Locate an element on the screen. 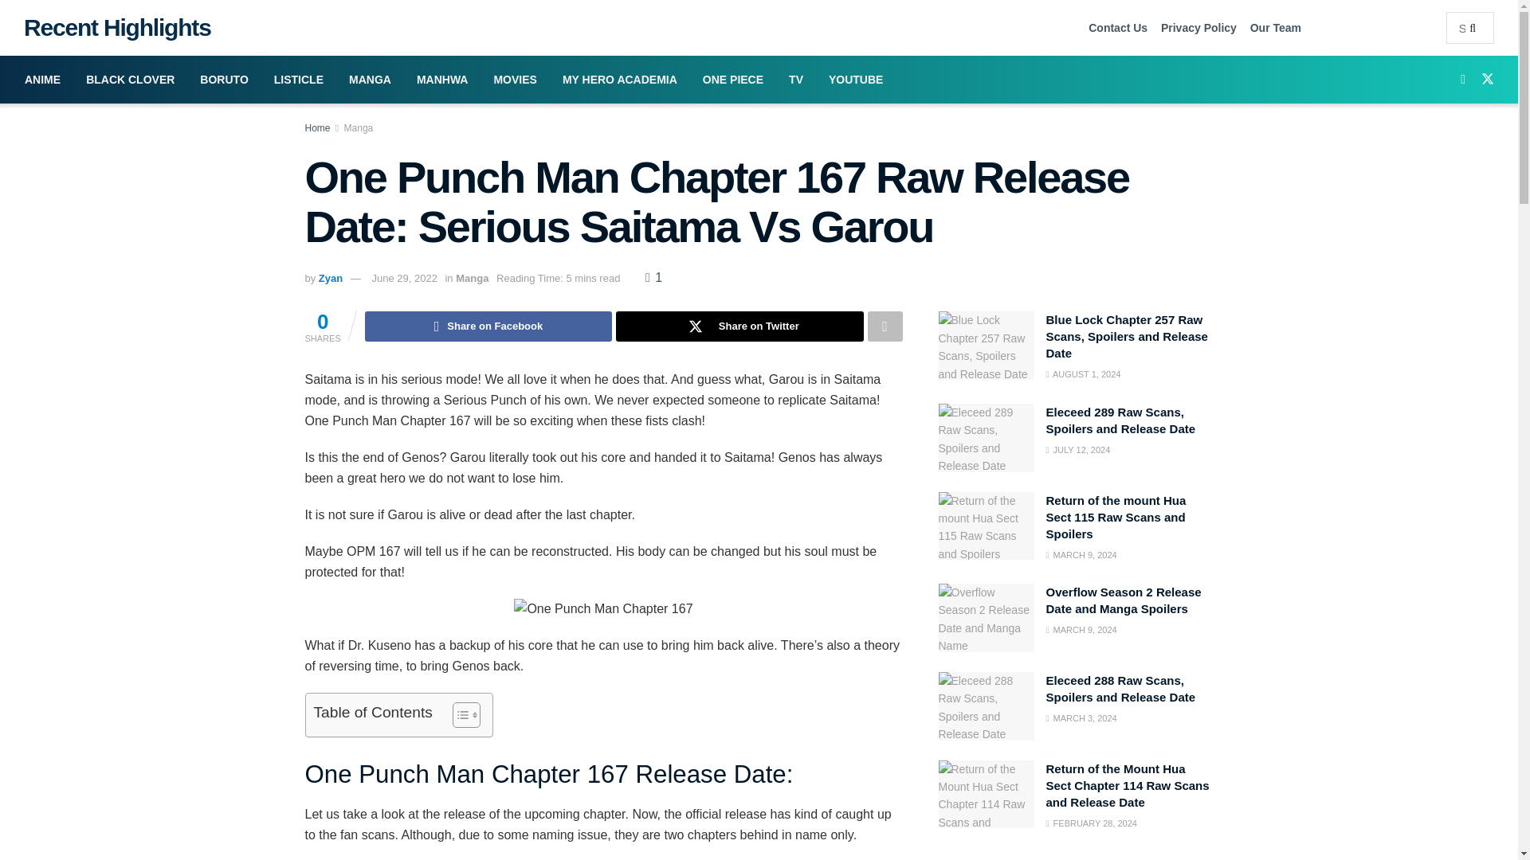 This screenshot has width=1530, height=860. MANGA is located at coordinates (370, 80).